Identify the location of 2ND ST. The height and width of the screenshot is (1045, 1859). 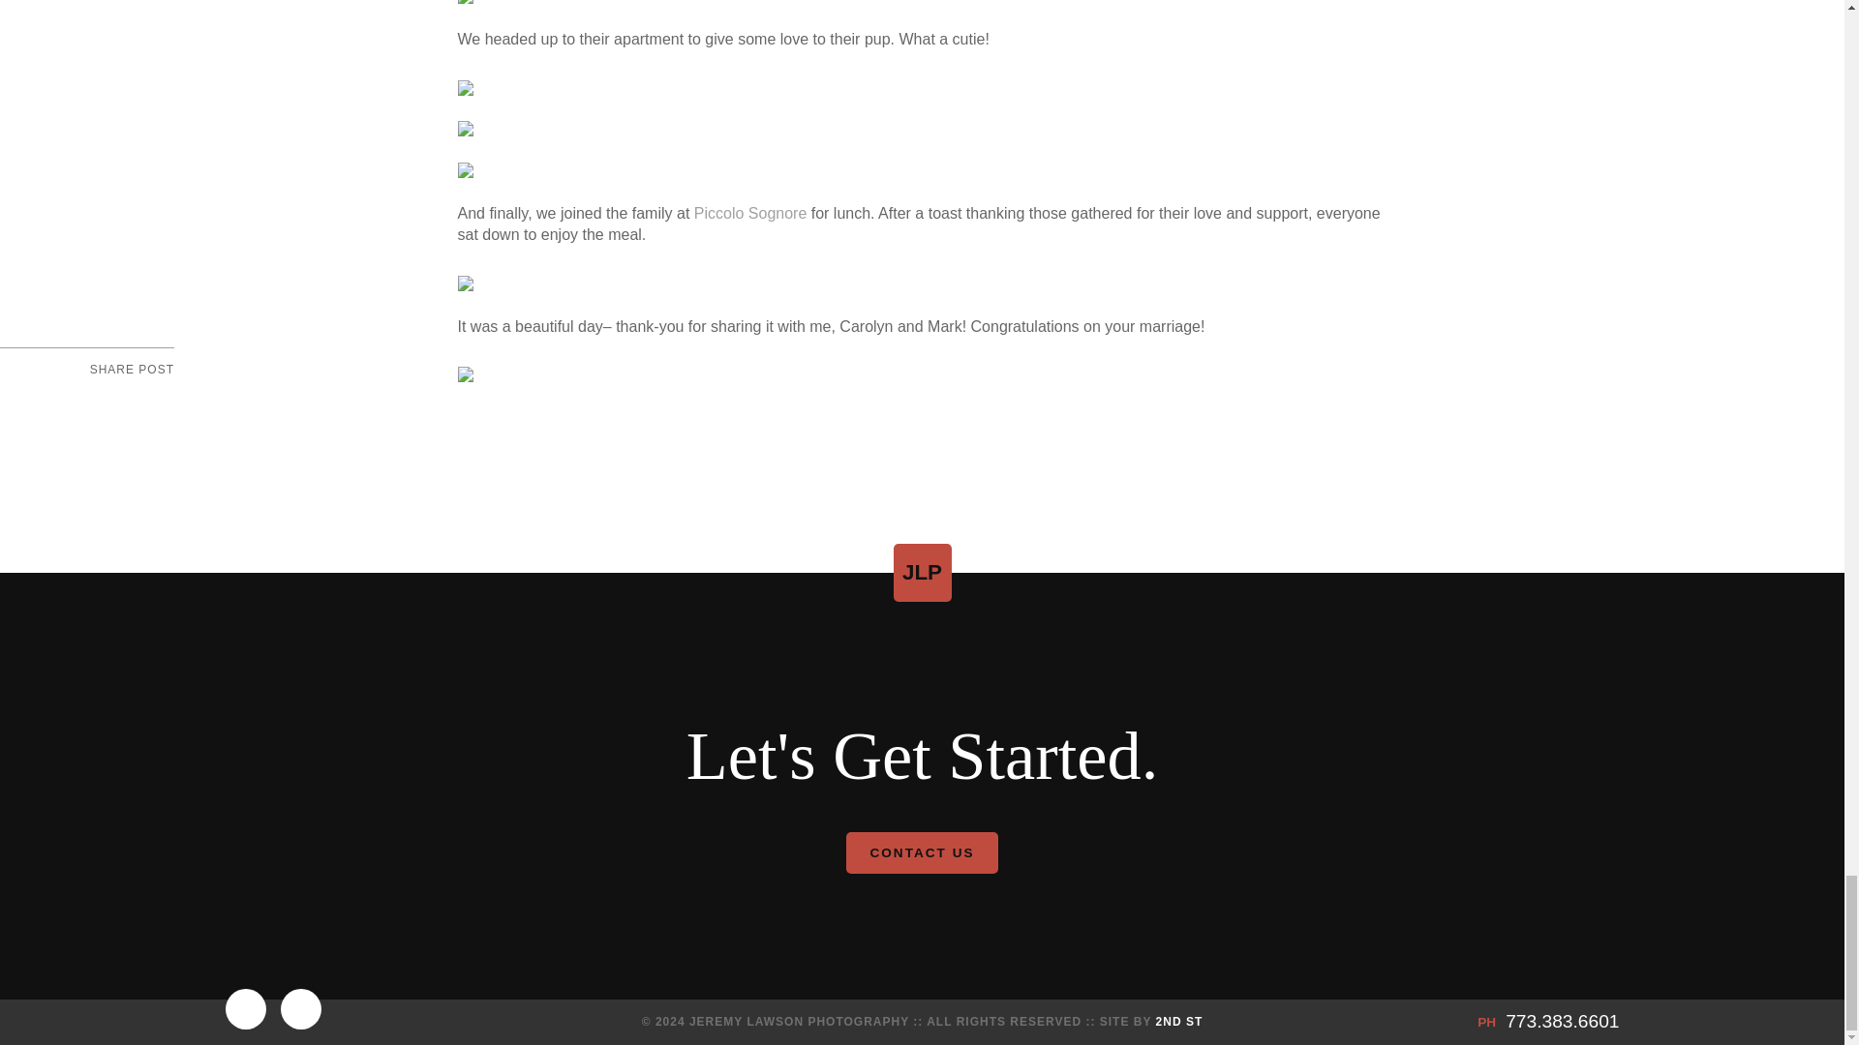
(1179, 1021).